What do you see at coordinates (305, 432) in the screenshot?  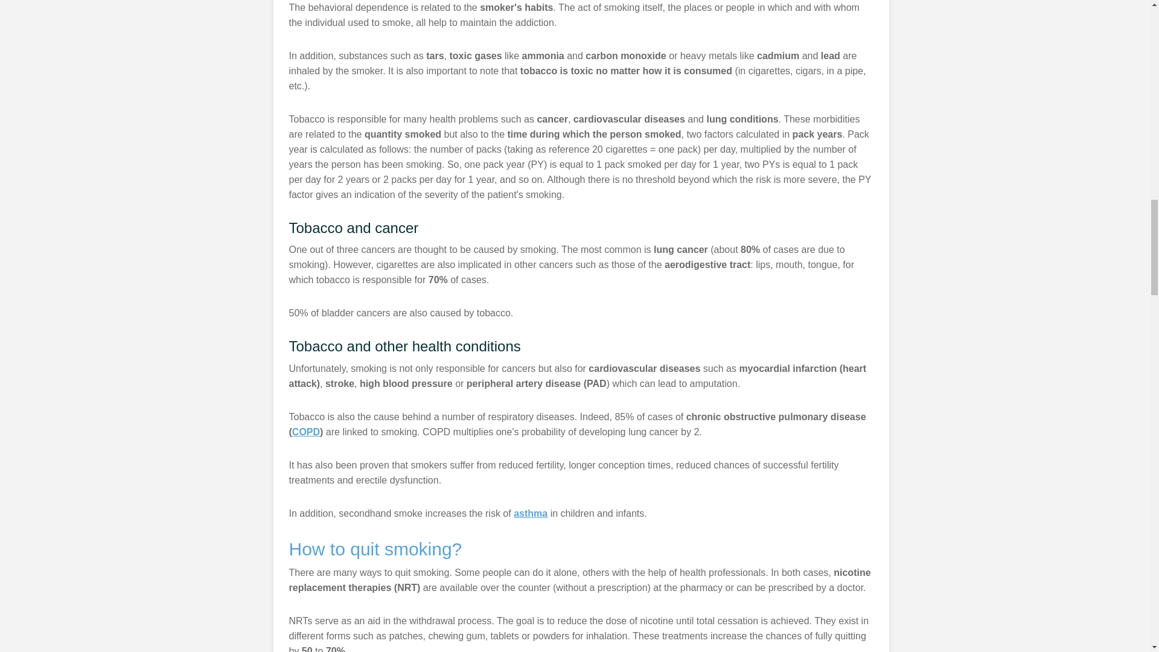 I see `Carenity Fact Sheet` at bounding box center [305, 432].